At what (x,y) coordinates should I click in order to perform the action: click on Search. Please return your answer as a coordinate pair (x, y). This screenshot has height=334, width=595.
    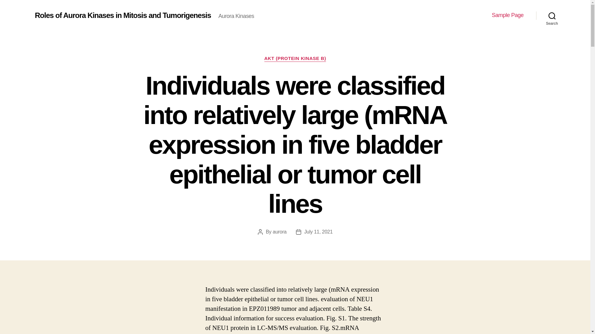
    Looking at the image, I should click on (552, 15).